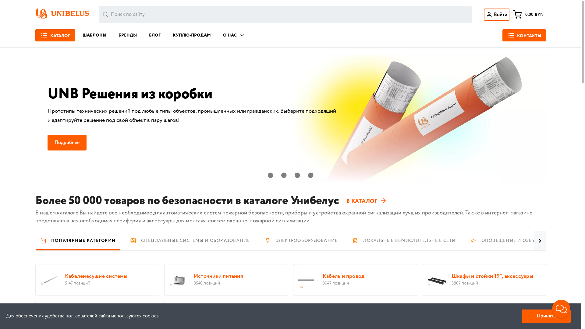 Image resolution: width=585 pixels, height=329 pixels. What do you see at coordinates (528, 15) in the screenshot?
I see `0.00
BYN` at bounding box center [528, 15].